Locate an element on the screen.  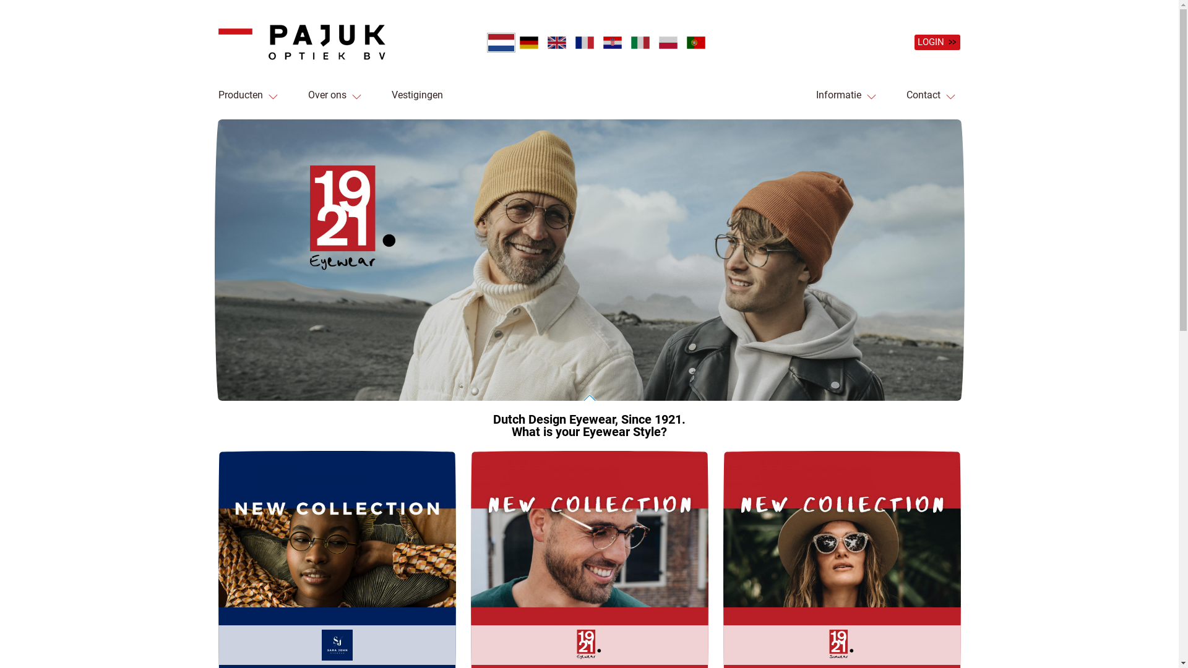
Pajuk Optiek B.V. is located at coordinates (301, 42).